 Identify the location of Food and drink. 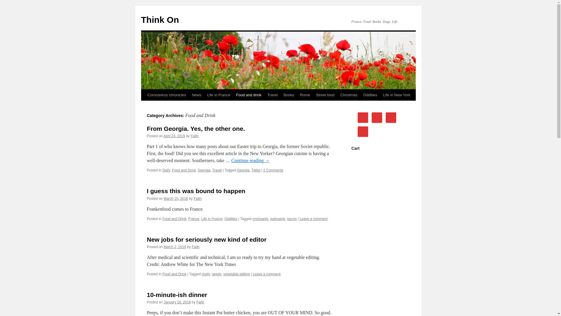
(249, 95).